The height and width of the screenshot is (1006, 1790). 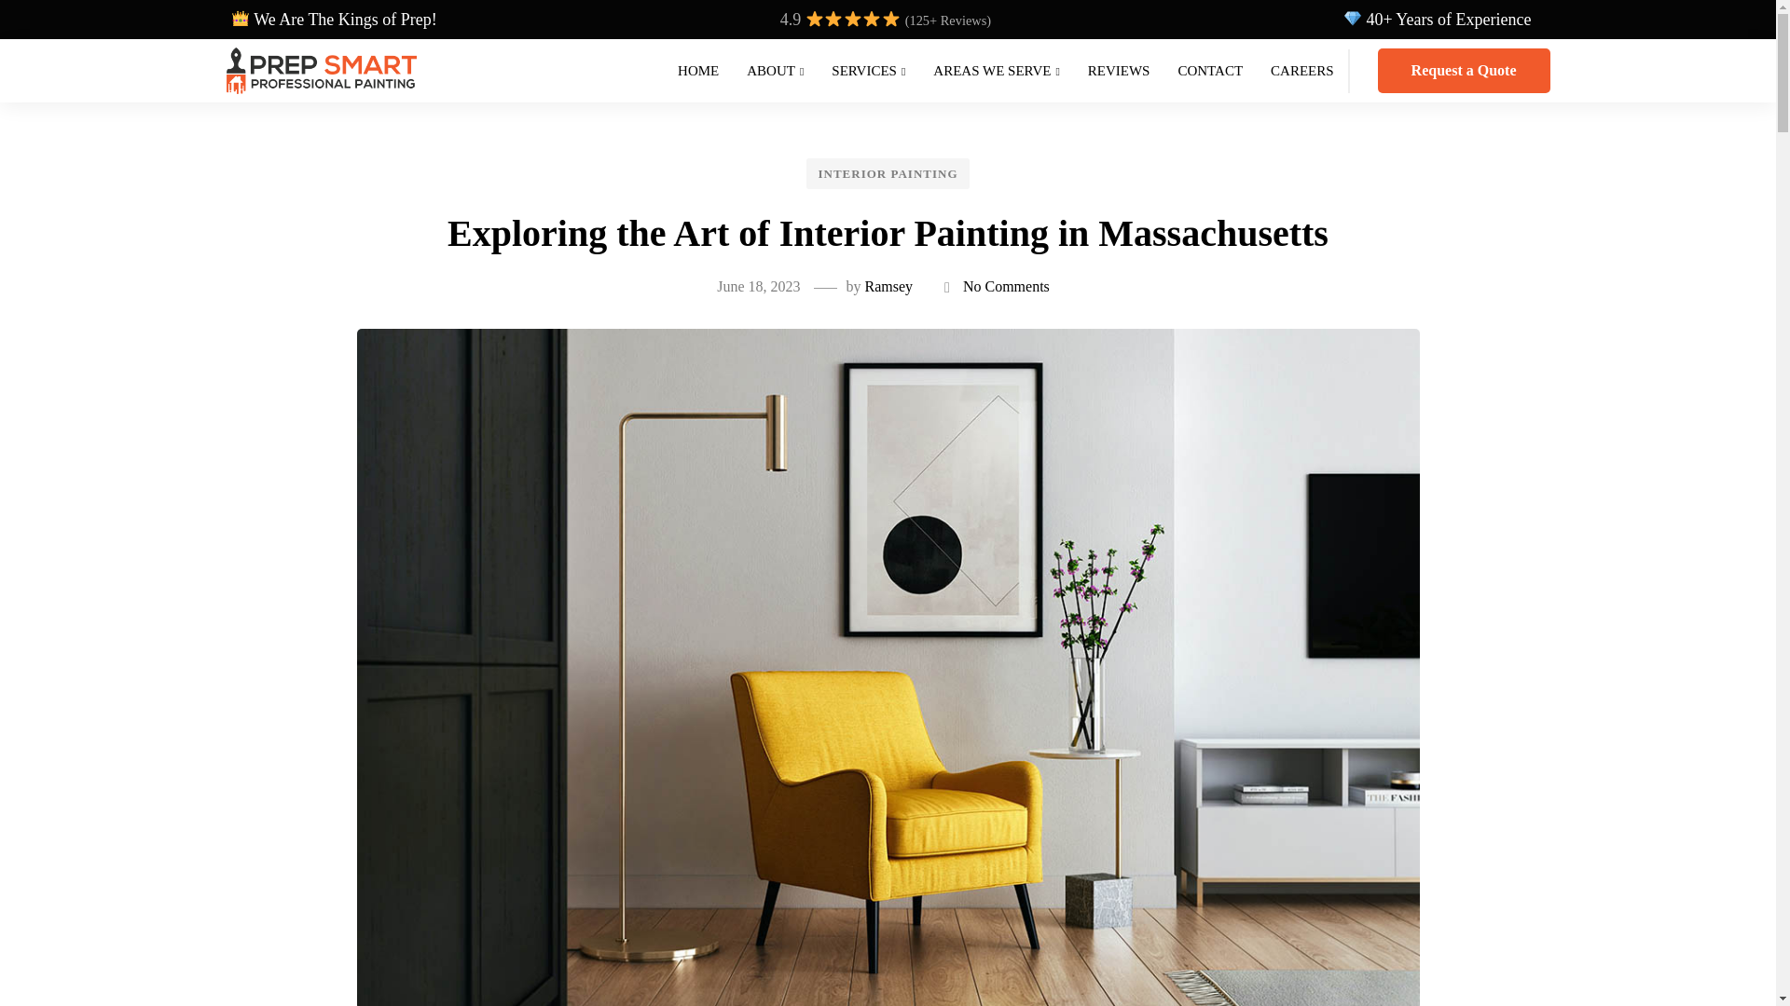 What do you see at coordinates (697, 71) in the screenshot?
I see `HOME` at bounding box center [697, 71].